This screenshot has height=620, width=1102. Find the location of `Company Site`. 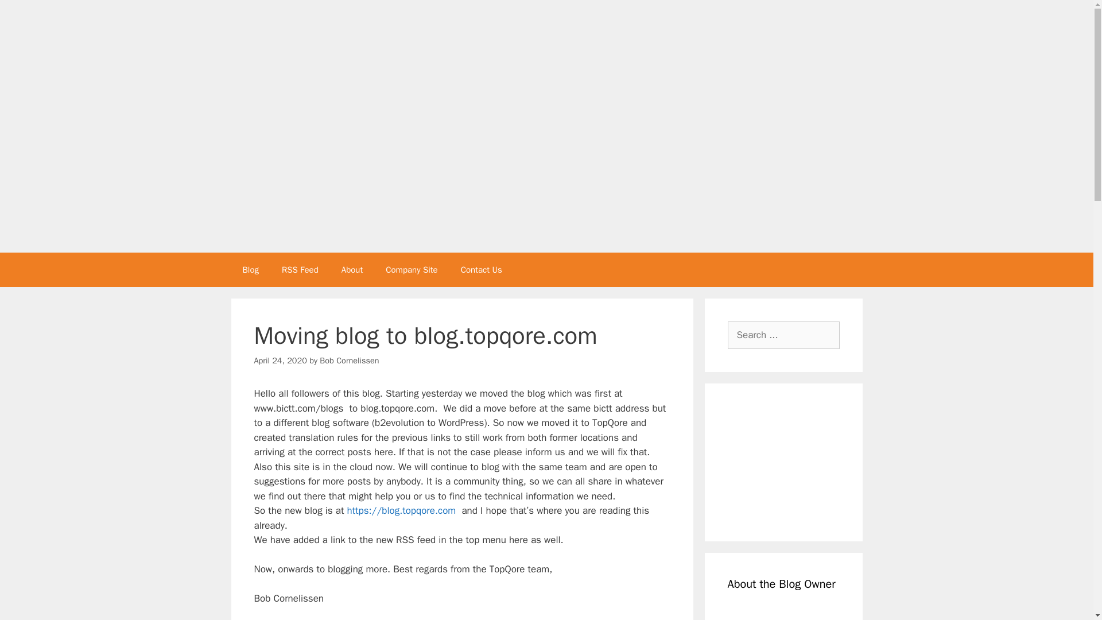

Company Site is located at coordinates (411, 270).